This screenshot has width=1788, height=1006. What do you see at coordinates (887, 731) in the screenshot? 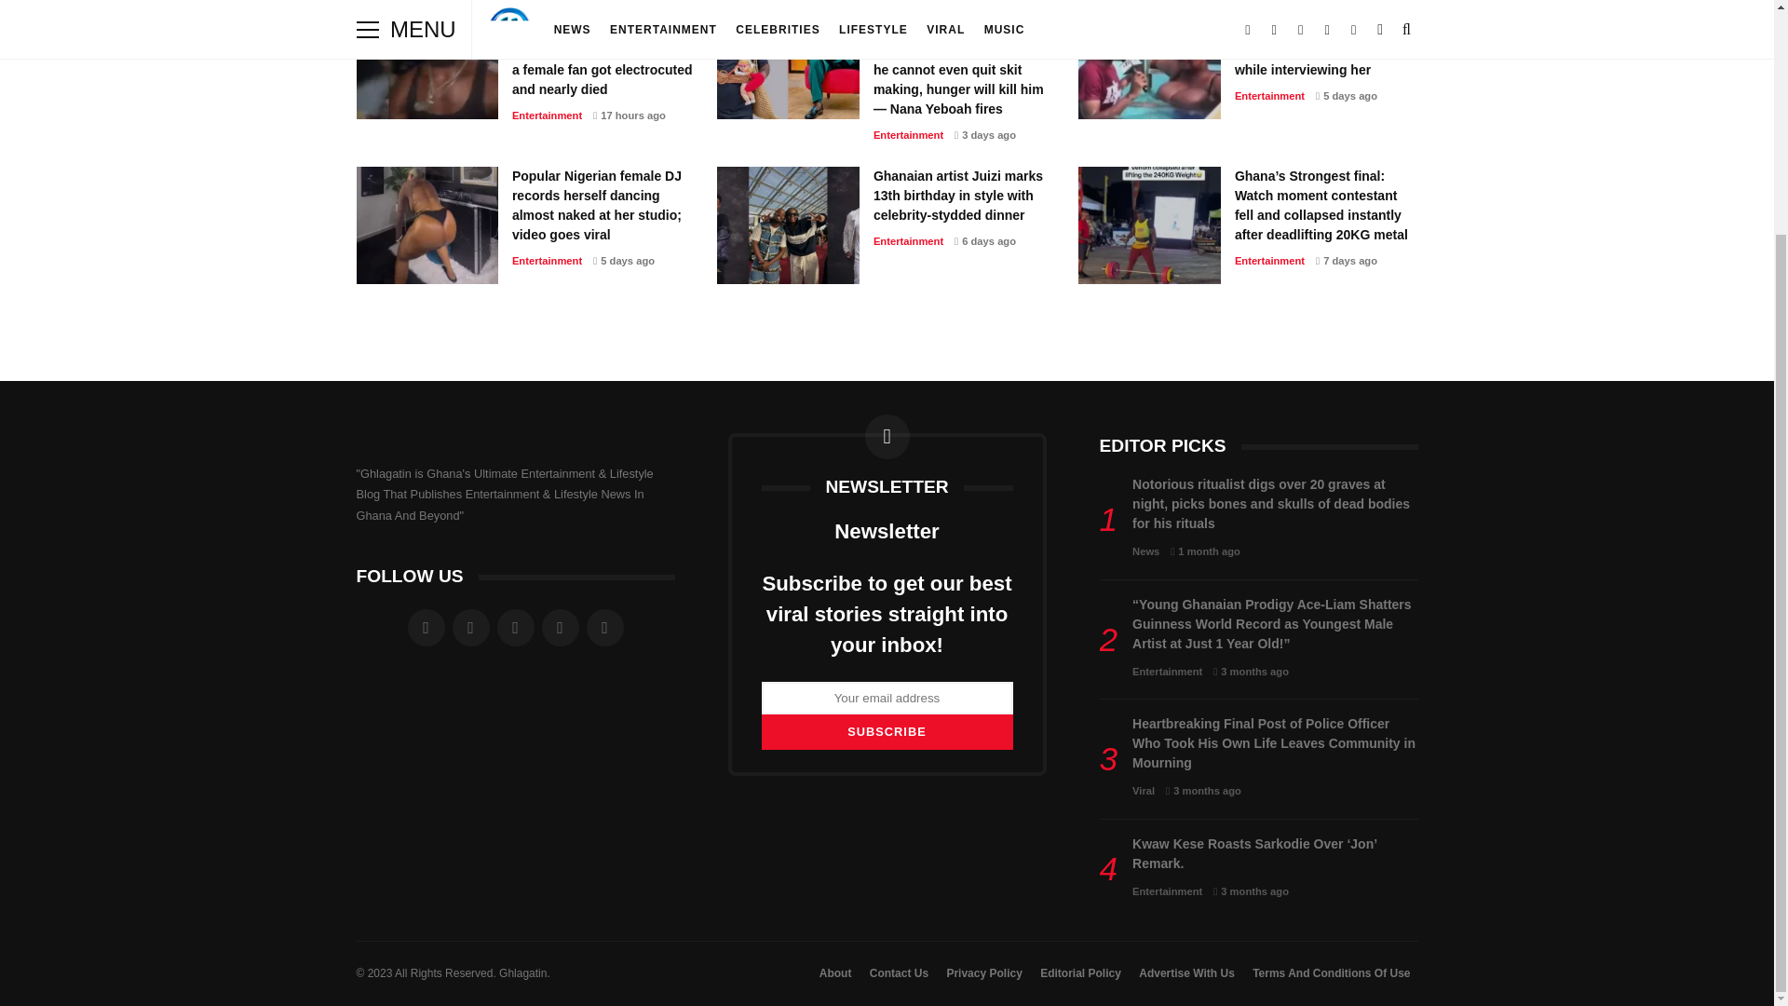
I see `Subscribe` at bounding box center [887, 731].